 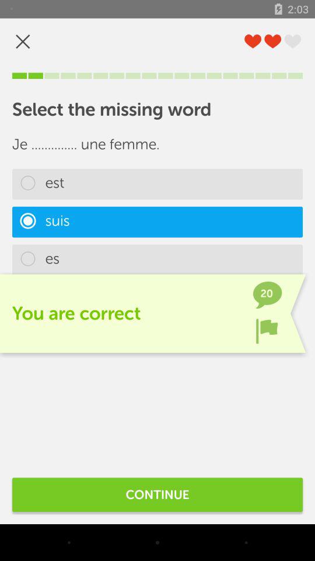 What do you see at coordinates (23, 41) in the screenshot?
I see `close out` at bounding box center [23, 41].